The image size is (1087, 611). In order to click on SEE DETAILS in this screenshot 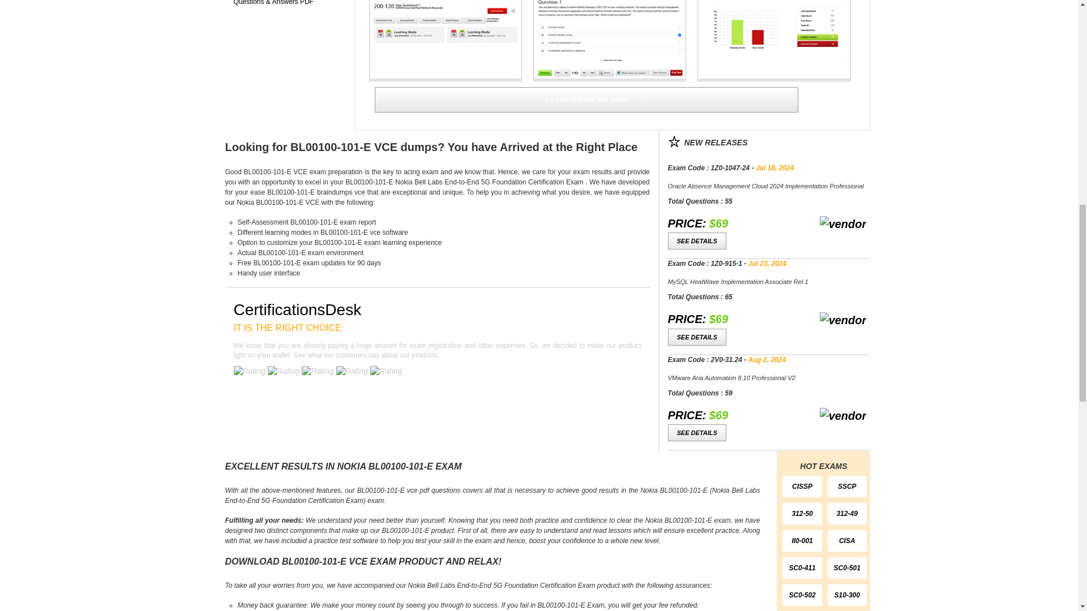, I will do `click(697, 432)`.